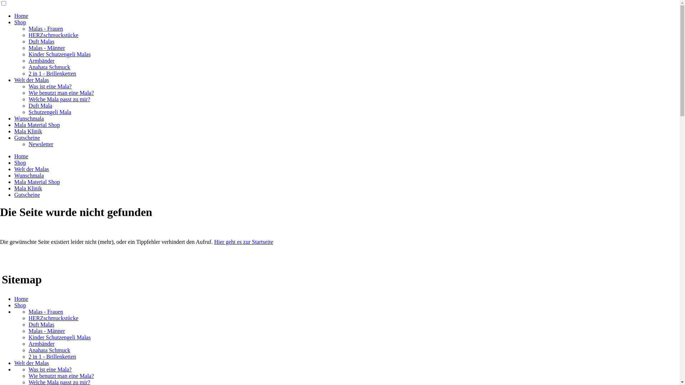 This screenshot has width=685, height=385. Describe the element at coordinates (49, 350) in the screenshot. I see `Anahata Schmuck` at that location.